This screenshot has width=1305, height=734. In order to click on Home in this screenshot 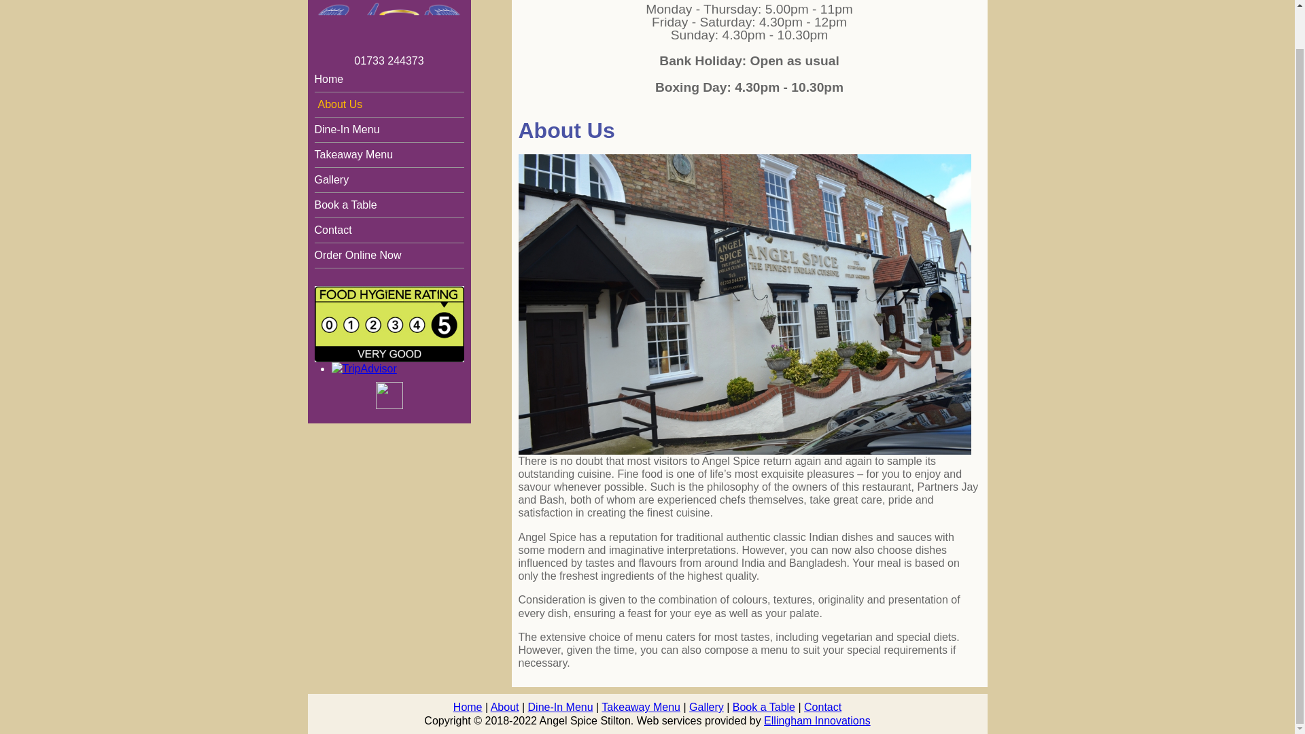, I will do `click(468, 707)`.